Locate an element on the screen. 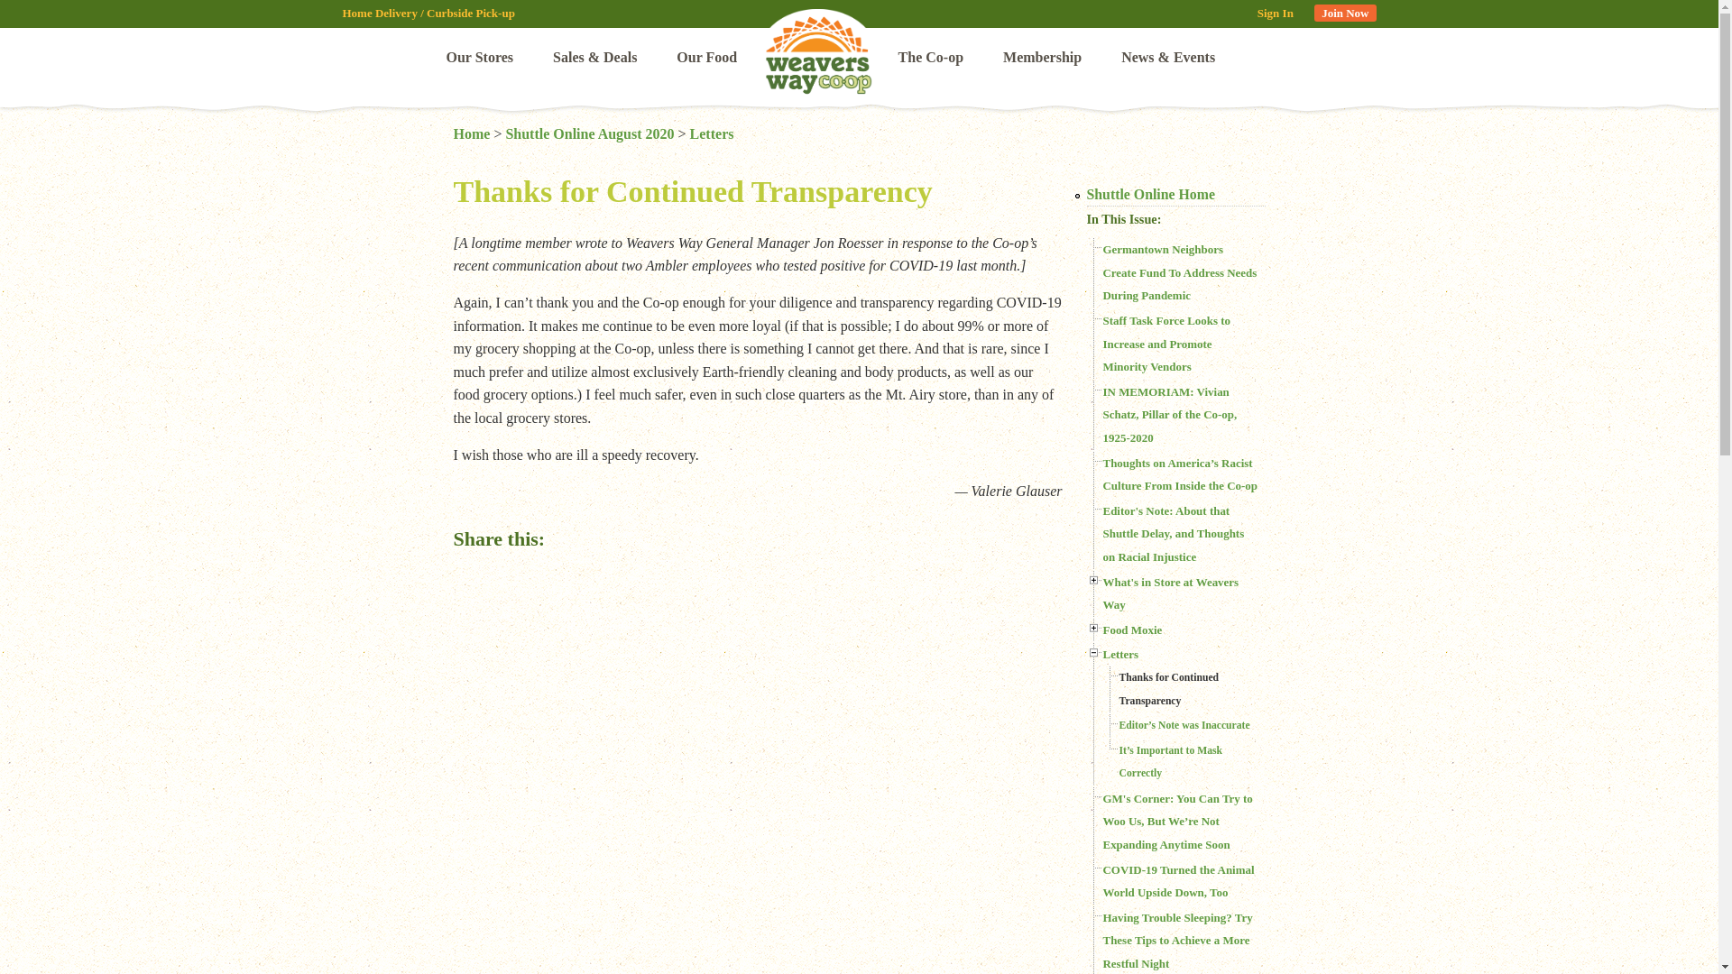 This screenshot has height=974, width=1732. Join Now is located at coordinates (1344, 13).